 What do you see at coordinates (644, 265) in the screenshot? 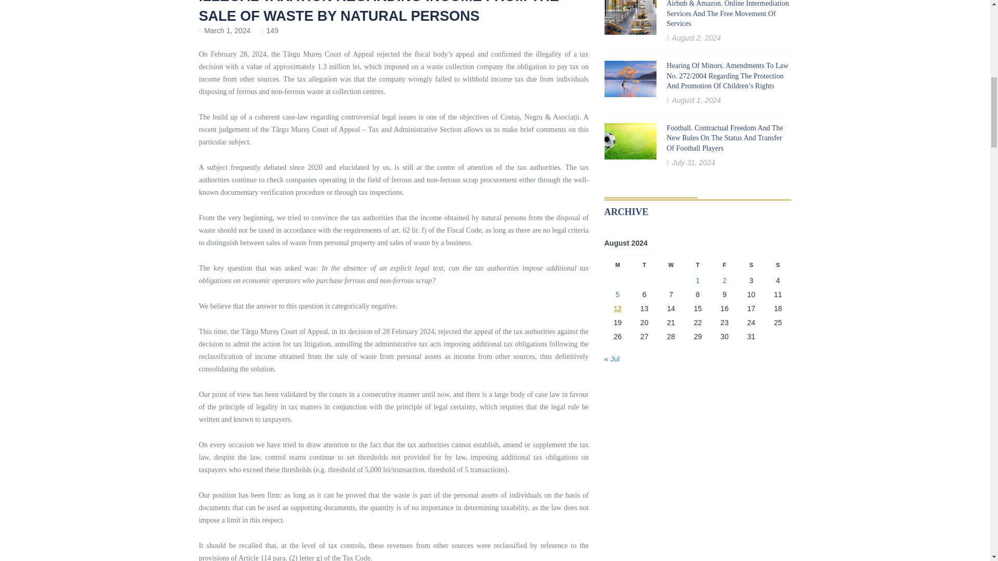
I see `Tuesday` at bounding box center [644, 265].